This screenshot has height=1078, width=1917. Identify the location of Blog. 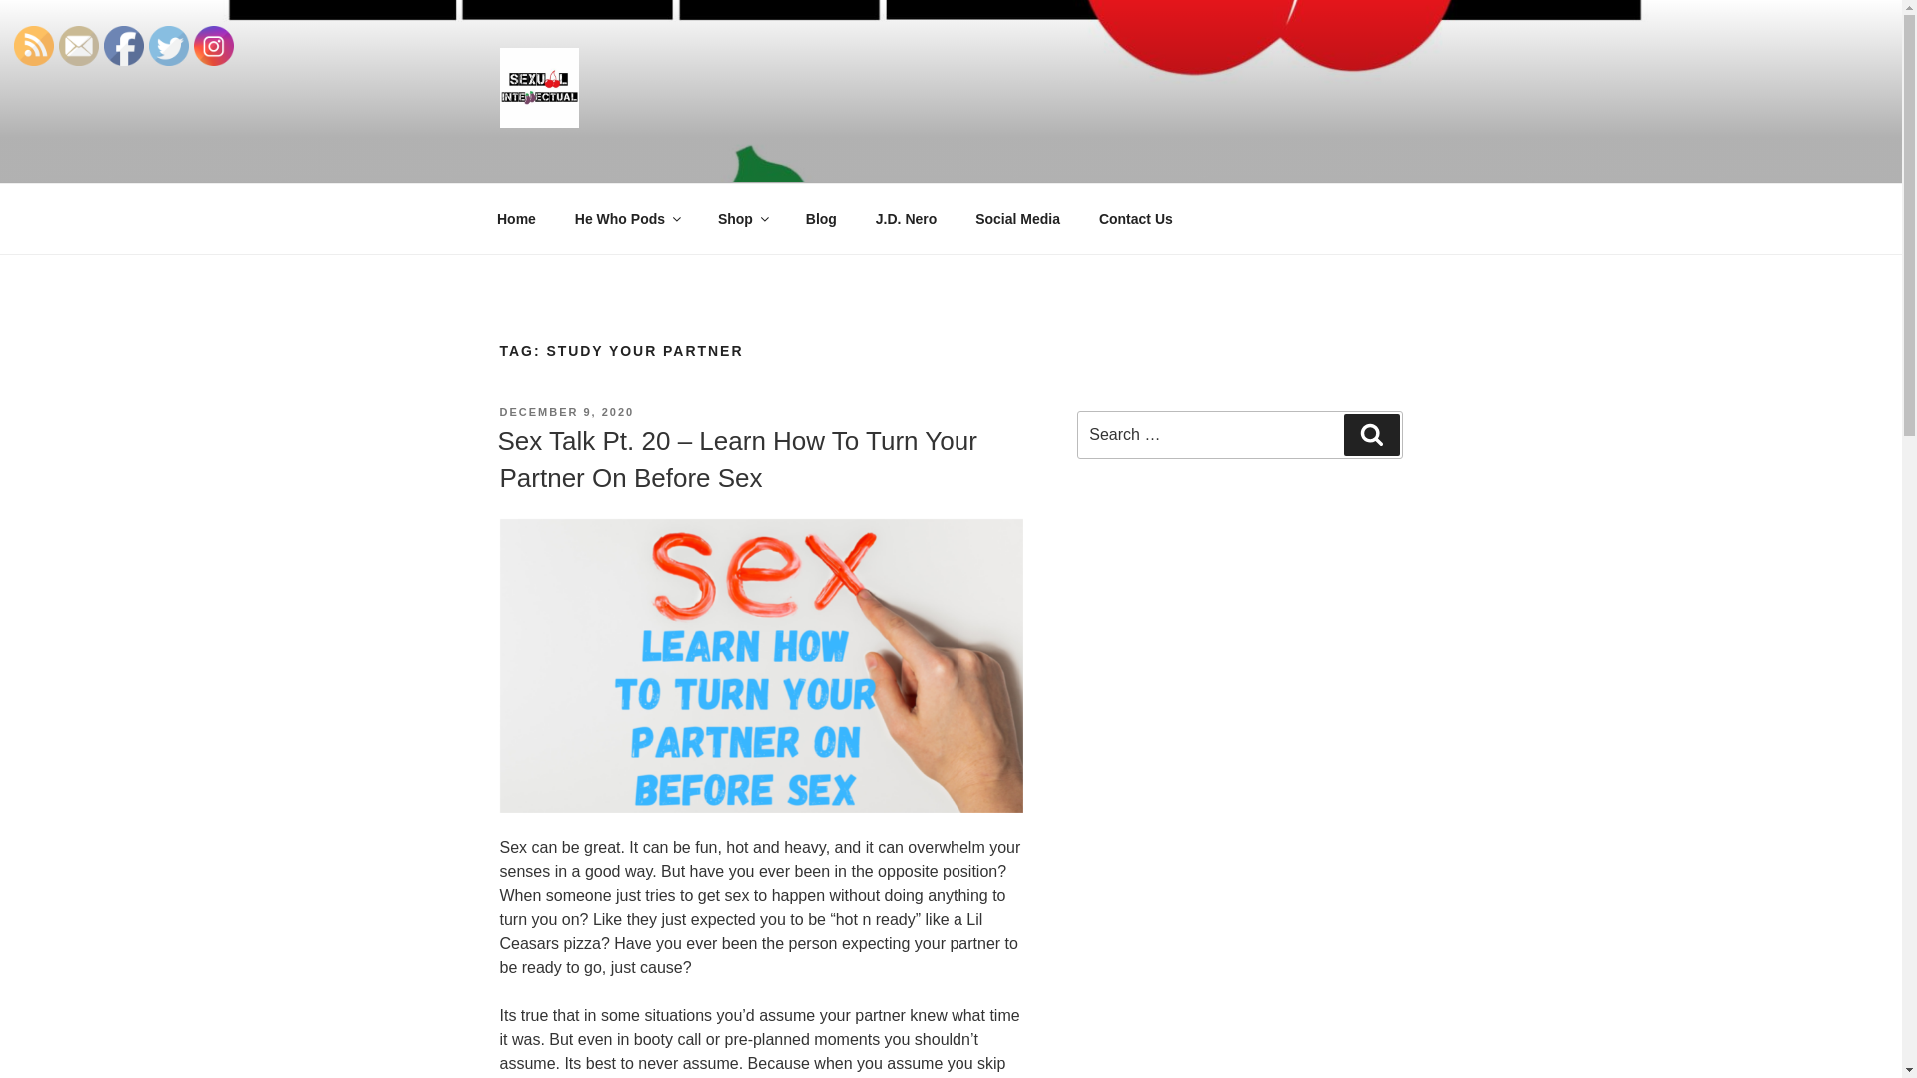
(821, 218).